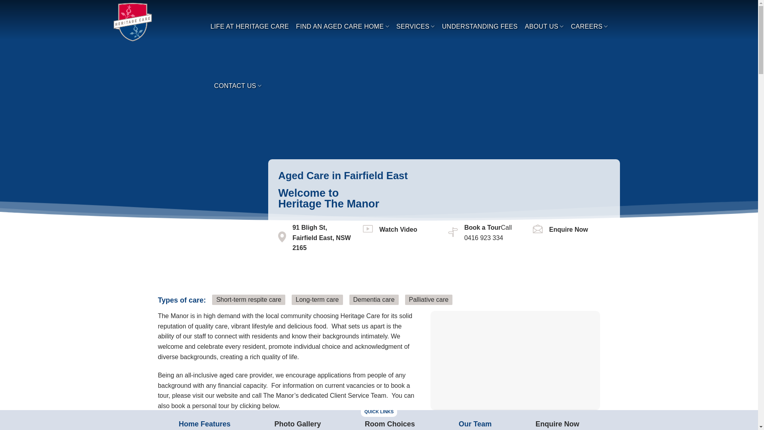  Describe the element at coordinates (317, 238) in the screenshot. I see `91 Bligh St,
Fairfield East, NSW 2165` at that location.